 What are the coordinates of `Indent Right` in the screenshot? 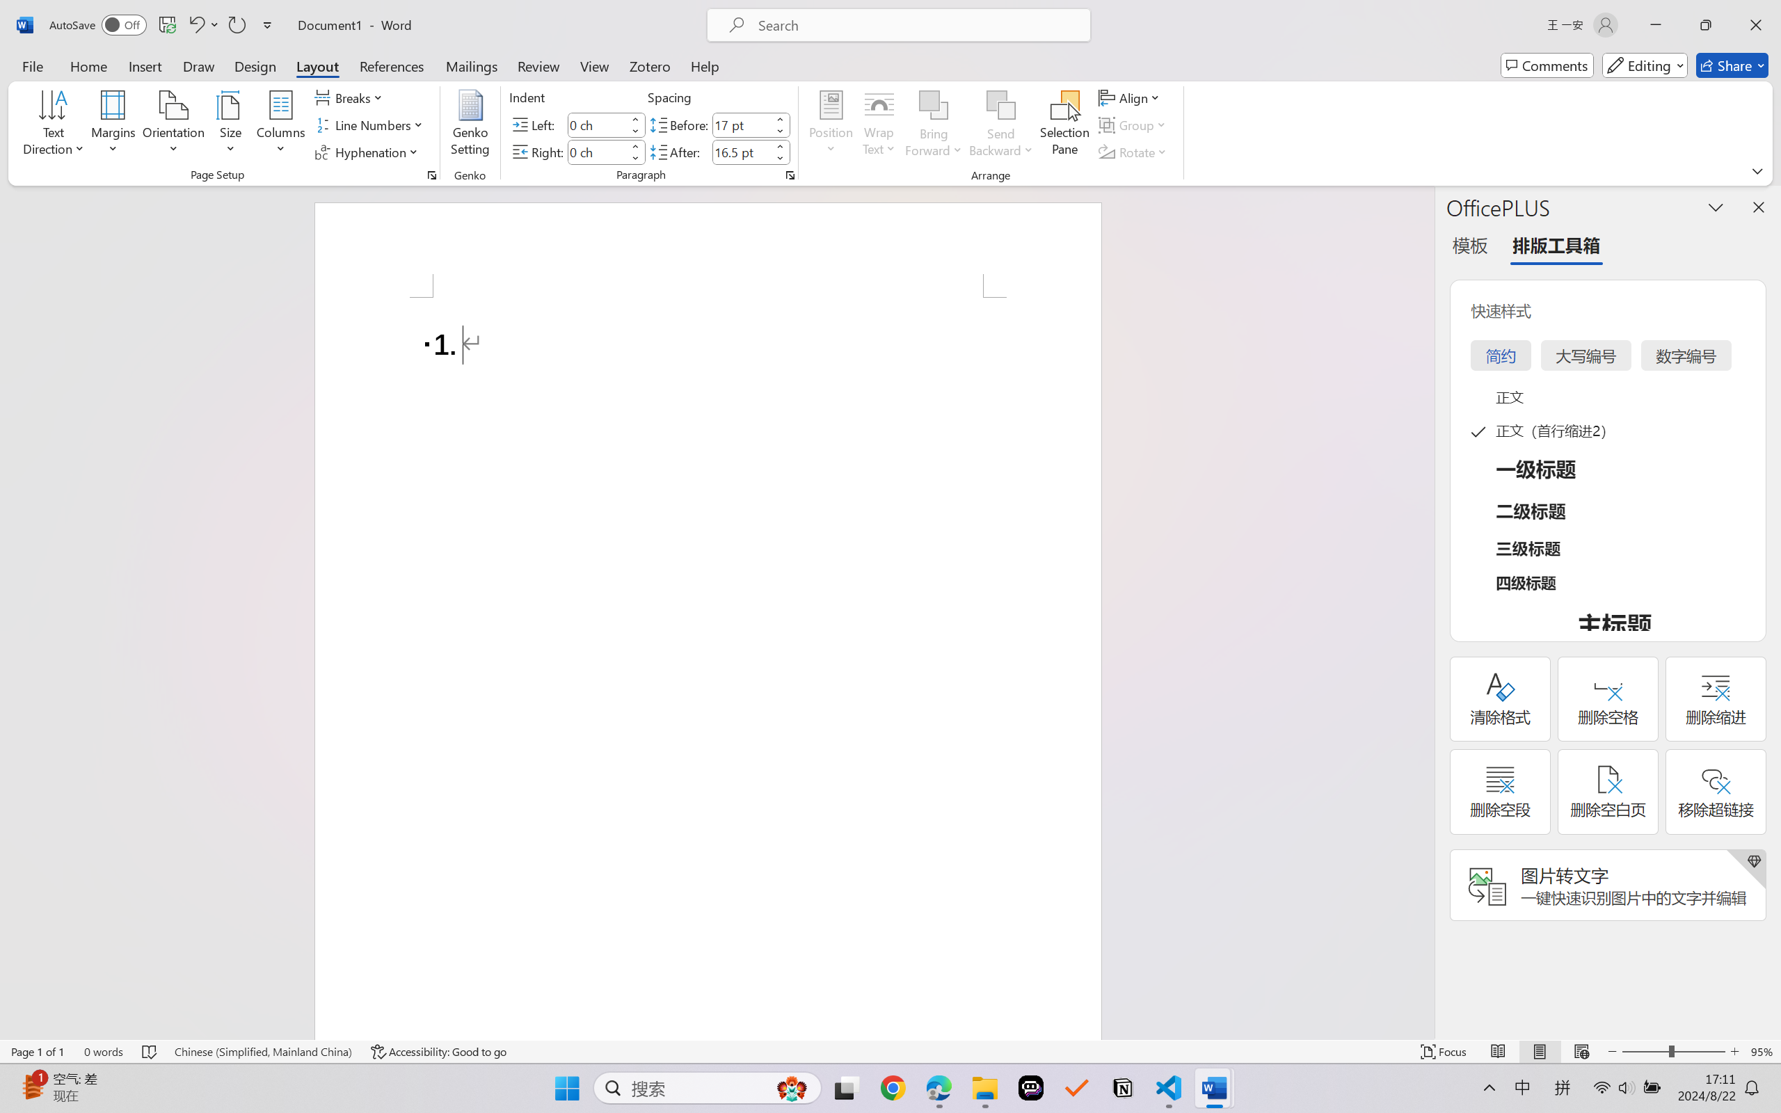 It's located at (597, 152).